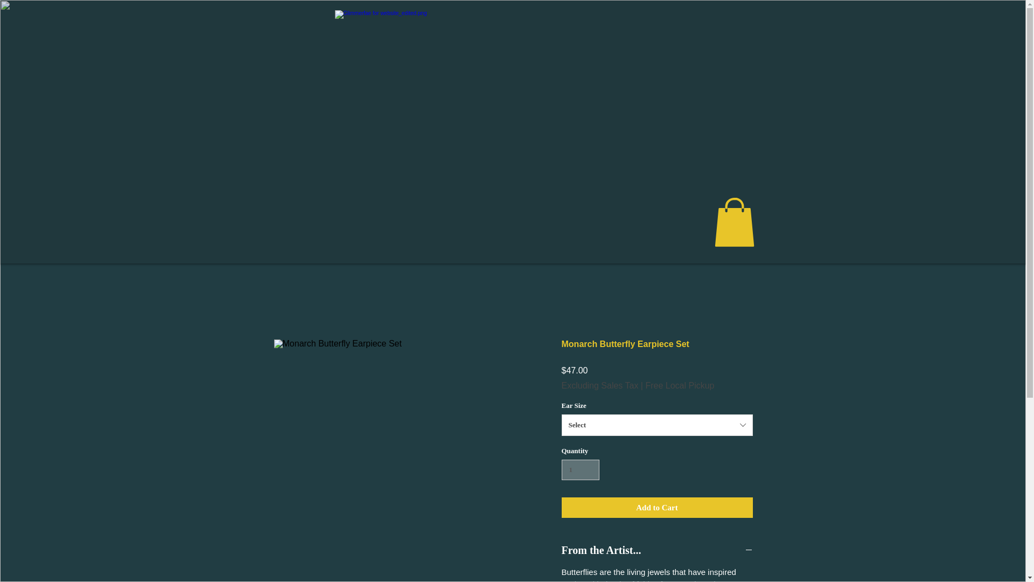 Image resolution: width=1034 pixels, height=582 pixels. Describe the element at coordinates (657, 550) in the screenshot. I see `From the Artist...` at that location.